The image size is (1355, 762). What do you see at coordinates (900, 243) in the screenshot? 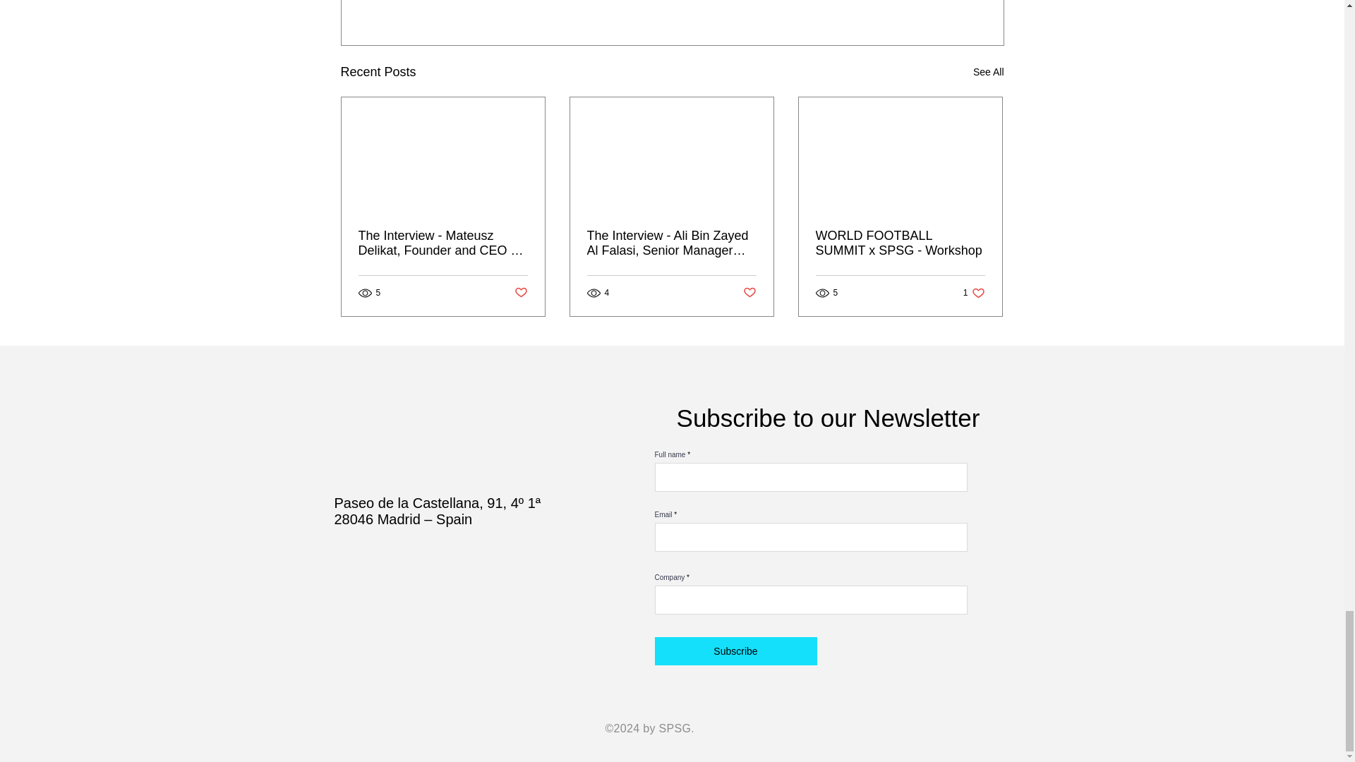
I see `WORLD FOOTBALL SUMMIT x SPSG - Workshop` at bounding box center [900, 243].